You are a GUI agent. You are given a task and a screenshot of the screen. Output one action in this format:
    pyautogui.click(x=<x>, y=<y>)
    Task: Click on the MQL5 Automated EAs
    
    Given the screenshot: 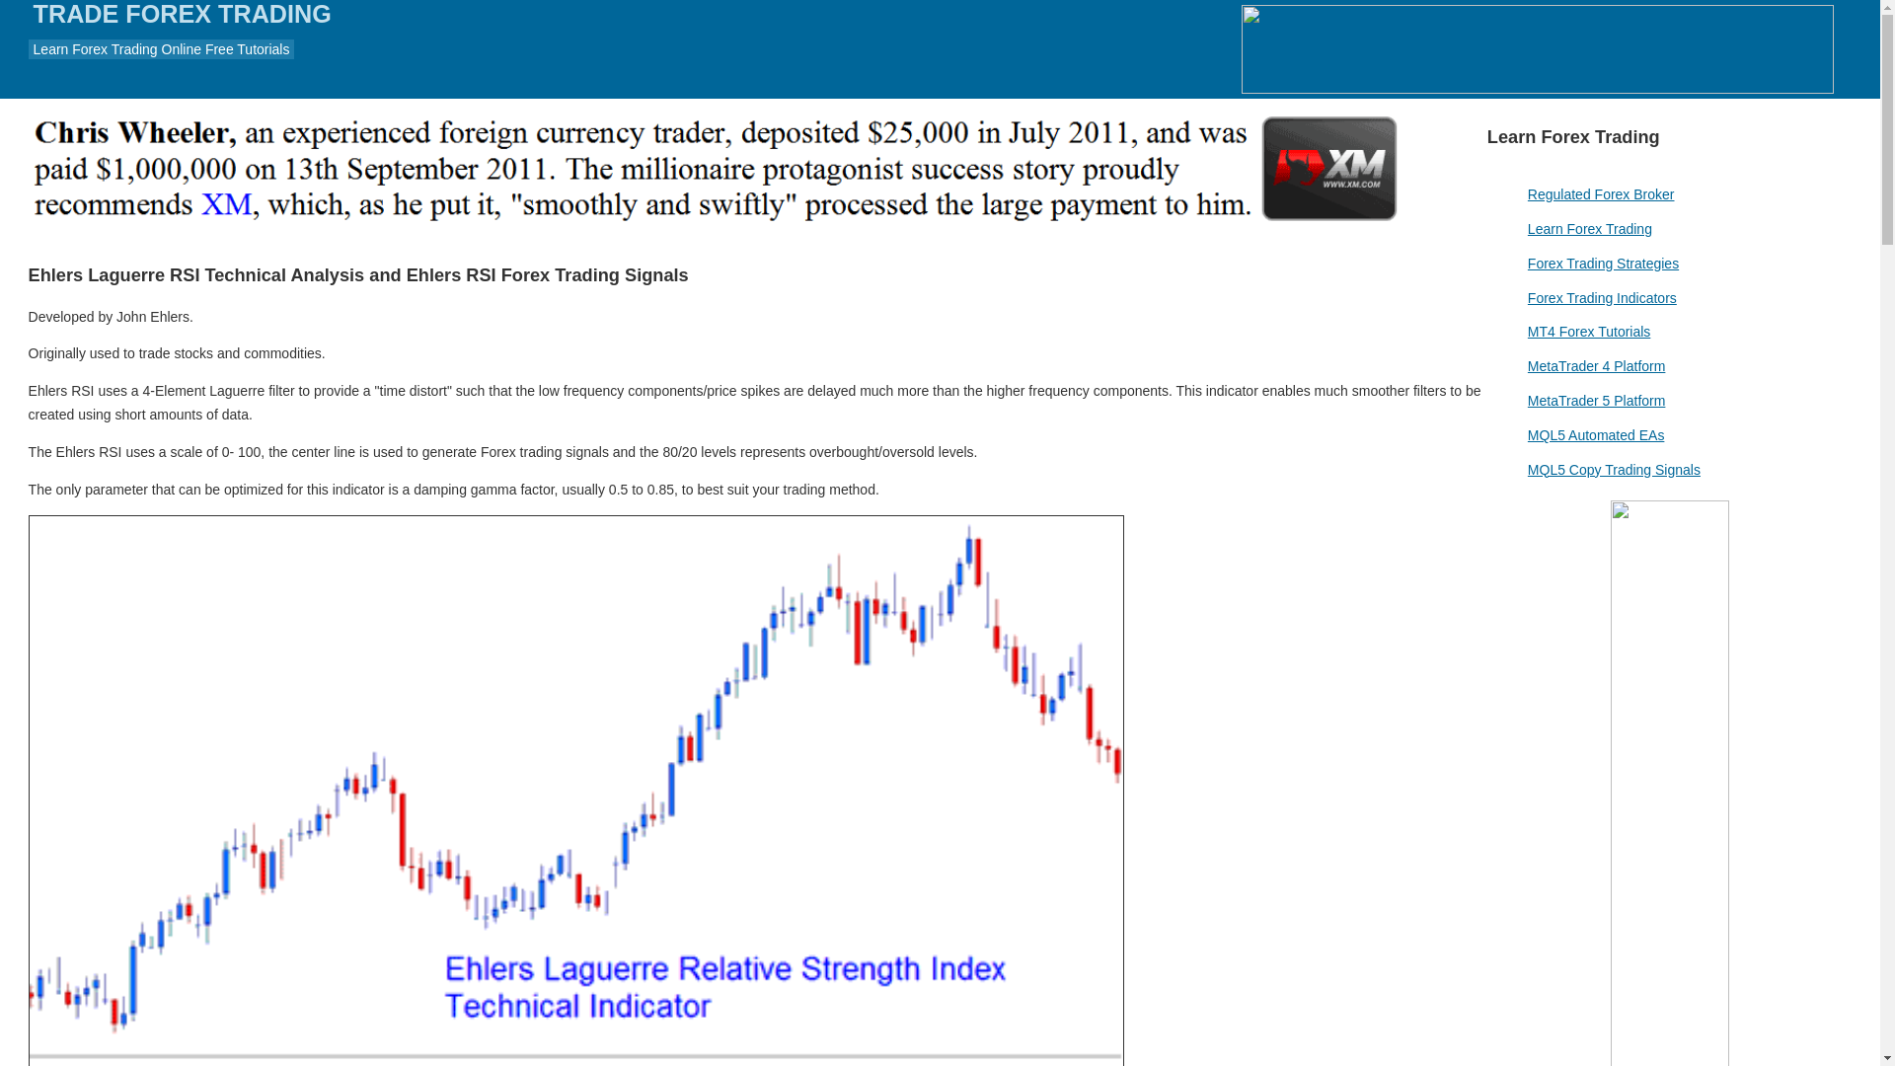 What is the action you would take?
    pyautogui.click(x=1596, y=435)
    